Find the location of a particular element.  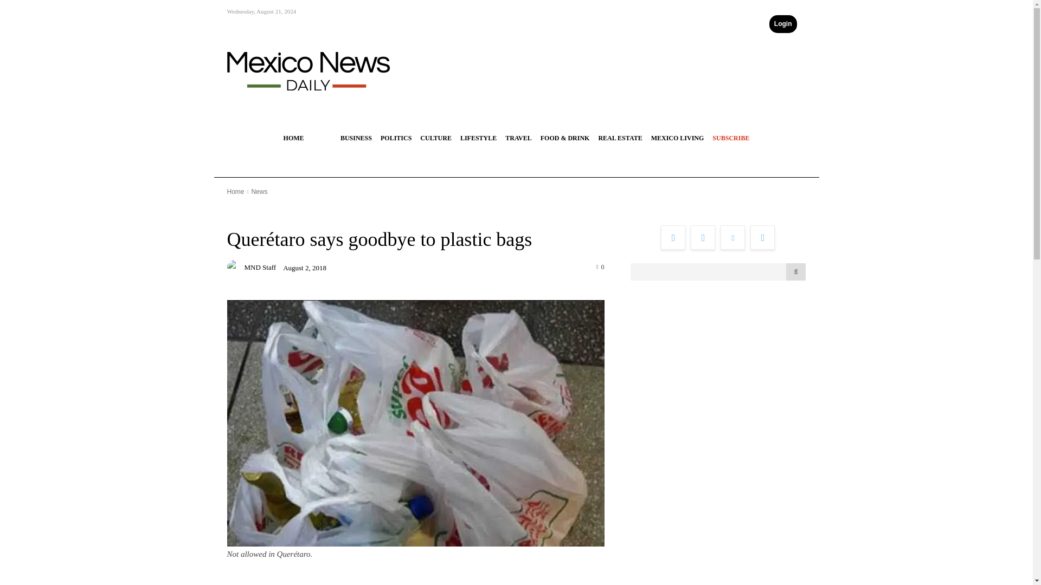

BUSINESS is located at coordinates (356, 138).